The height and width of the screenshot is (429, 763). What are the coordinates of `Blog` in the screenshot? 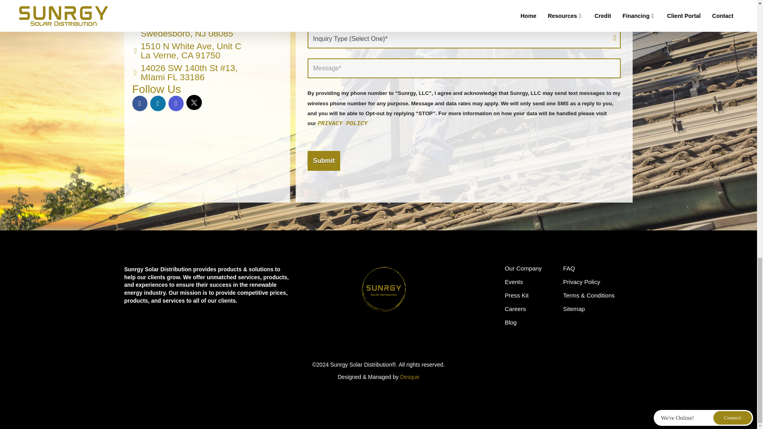 It's located at (569, 272).